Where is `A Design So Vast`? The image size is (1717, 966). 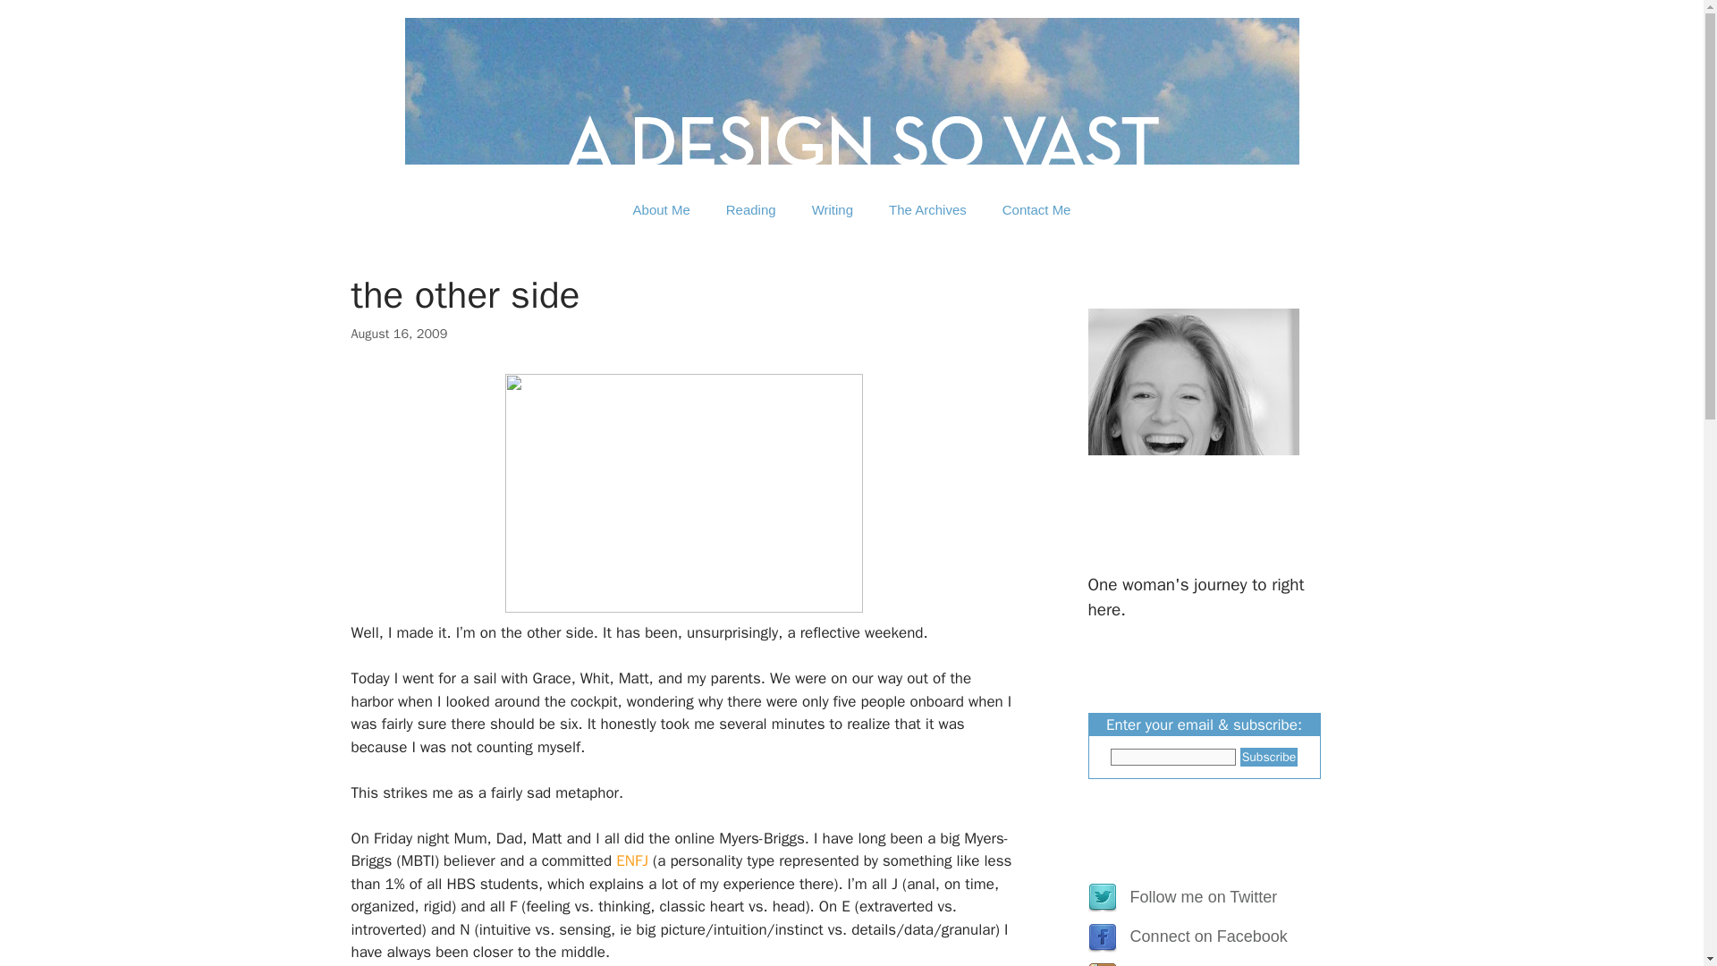 A Design So Vast is located at coordinates (850, 91).